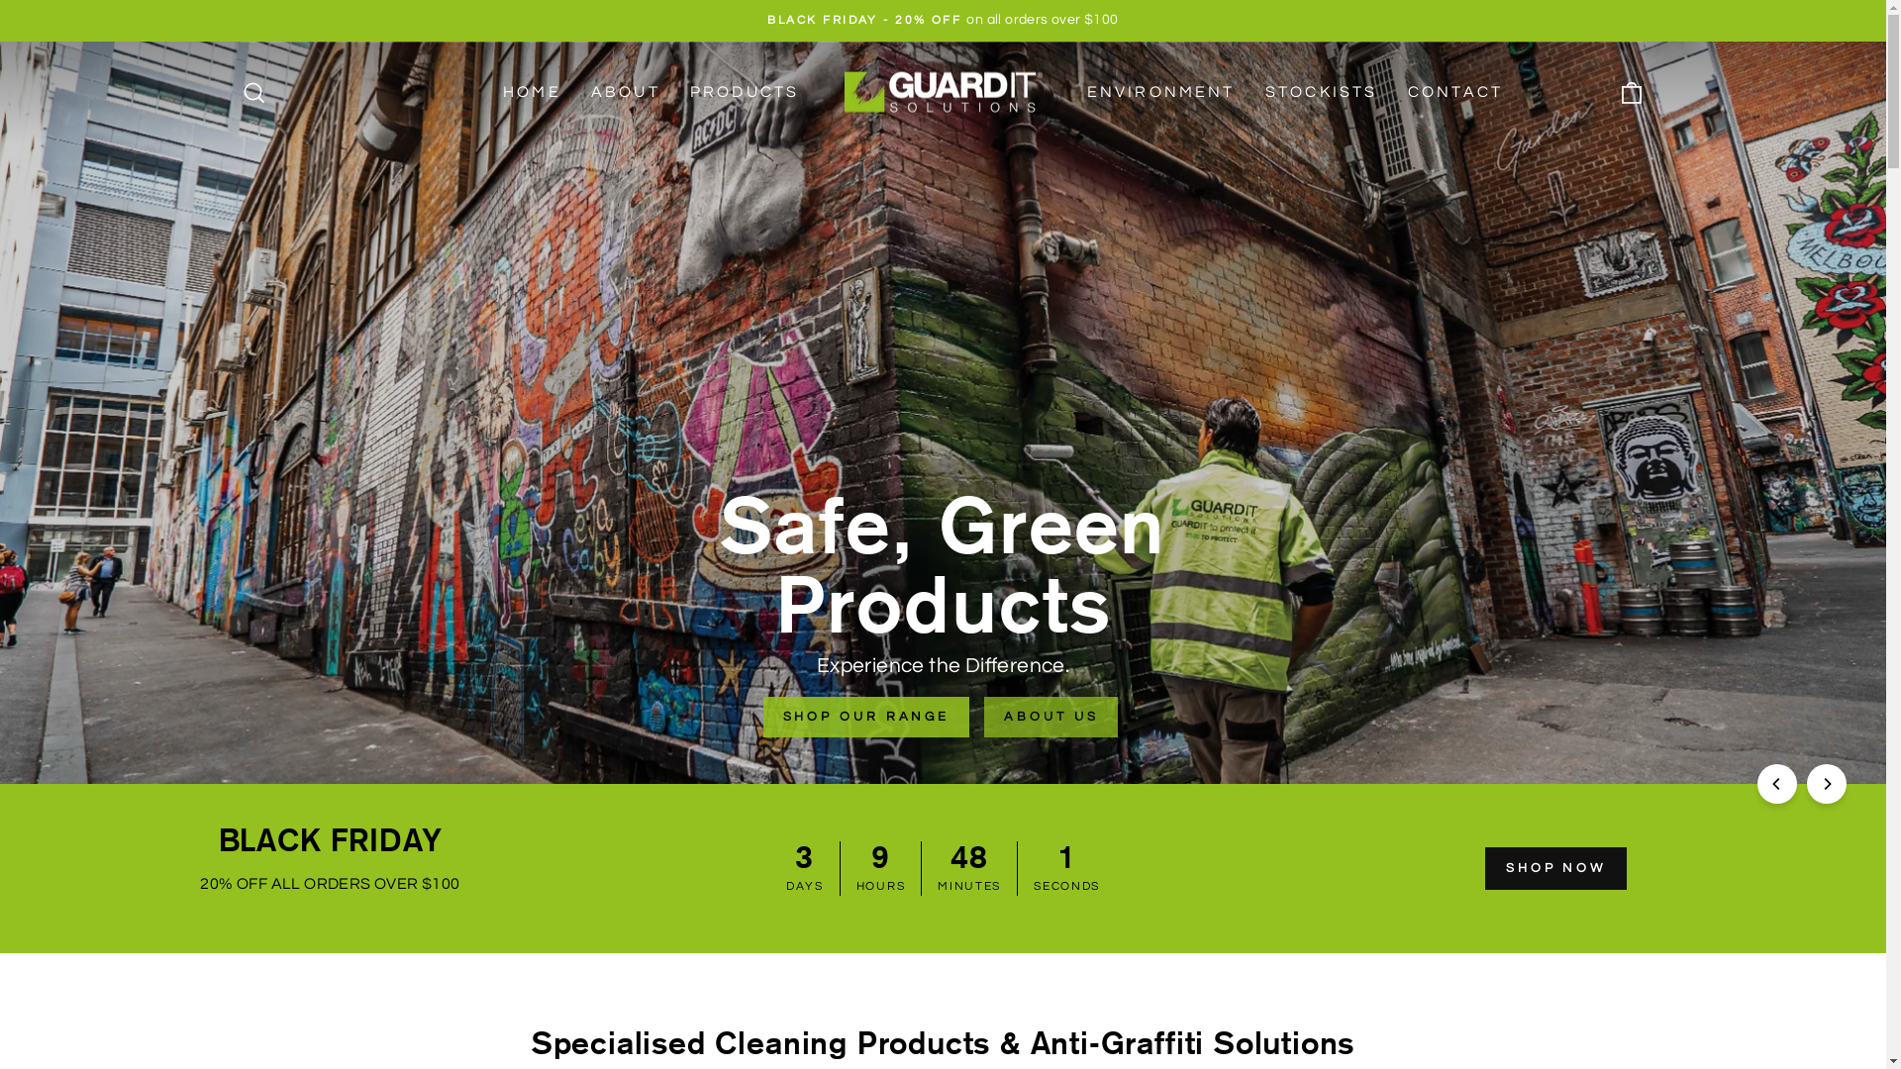  Describe the element at coordinates (253, 93) in the screenshot. I see `SEARCH` at that location.